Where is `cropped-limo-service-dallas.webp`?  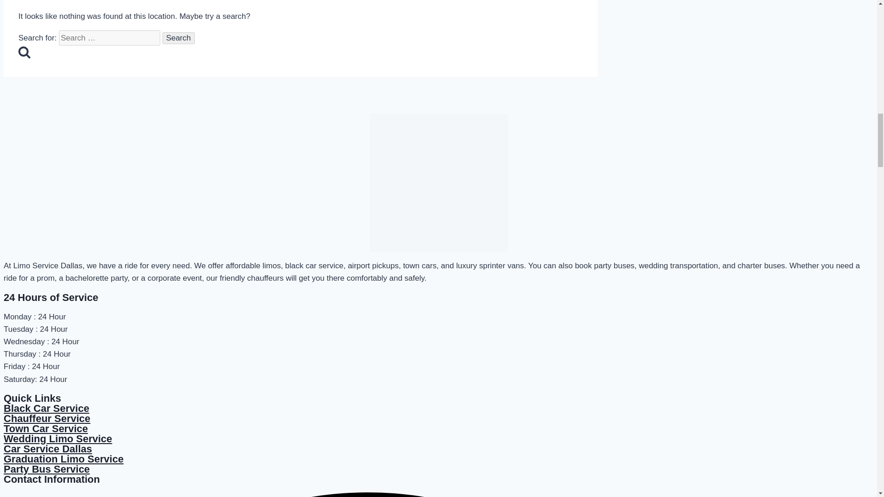
cropped-limo-service-dallas.webp is located at coordinates (438, 182).